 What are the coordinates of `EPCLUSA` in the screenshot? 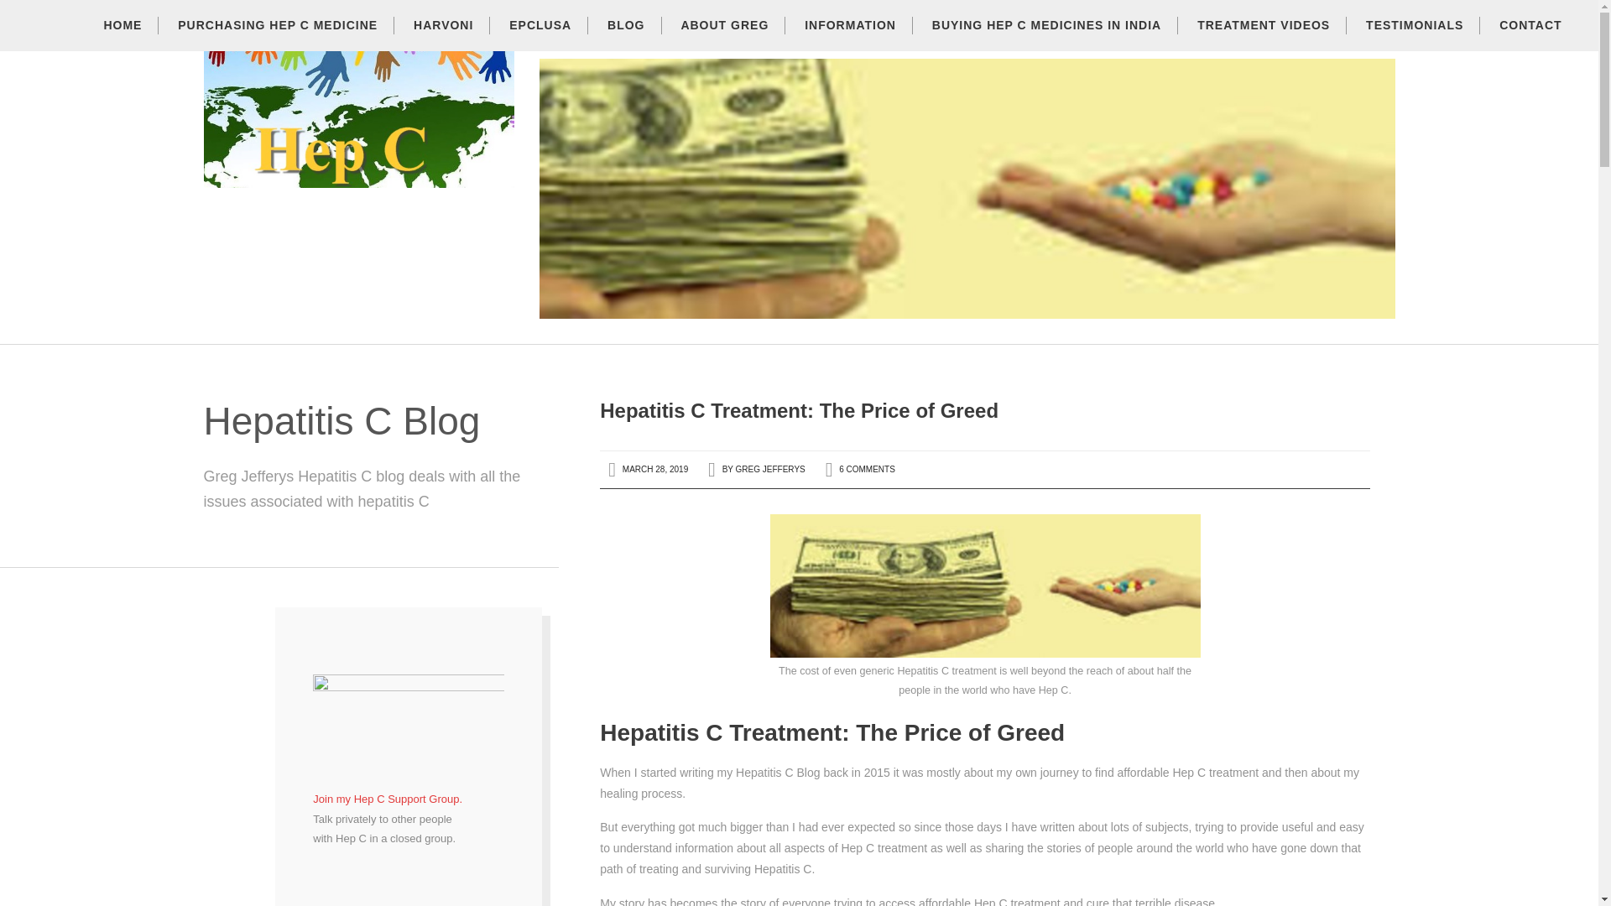 It's located at (540, 39).